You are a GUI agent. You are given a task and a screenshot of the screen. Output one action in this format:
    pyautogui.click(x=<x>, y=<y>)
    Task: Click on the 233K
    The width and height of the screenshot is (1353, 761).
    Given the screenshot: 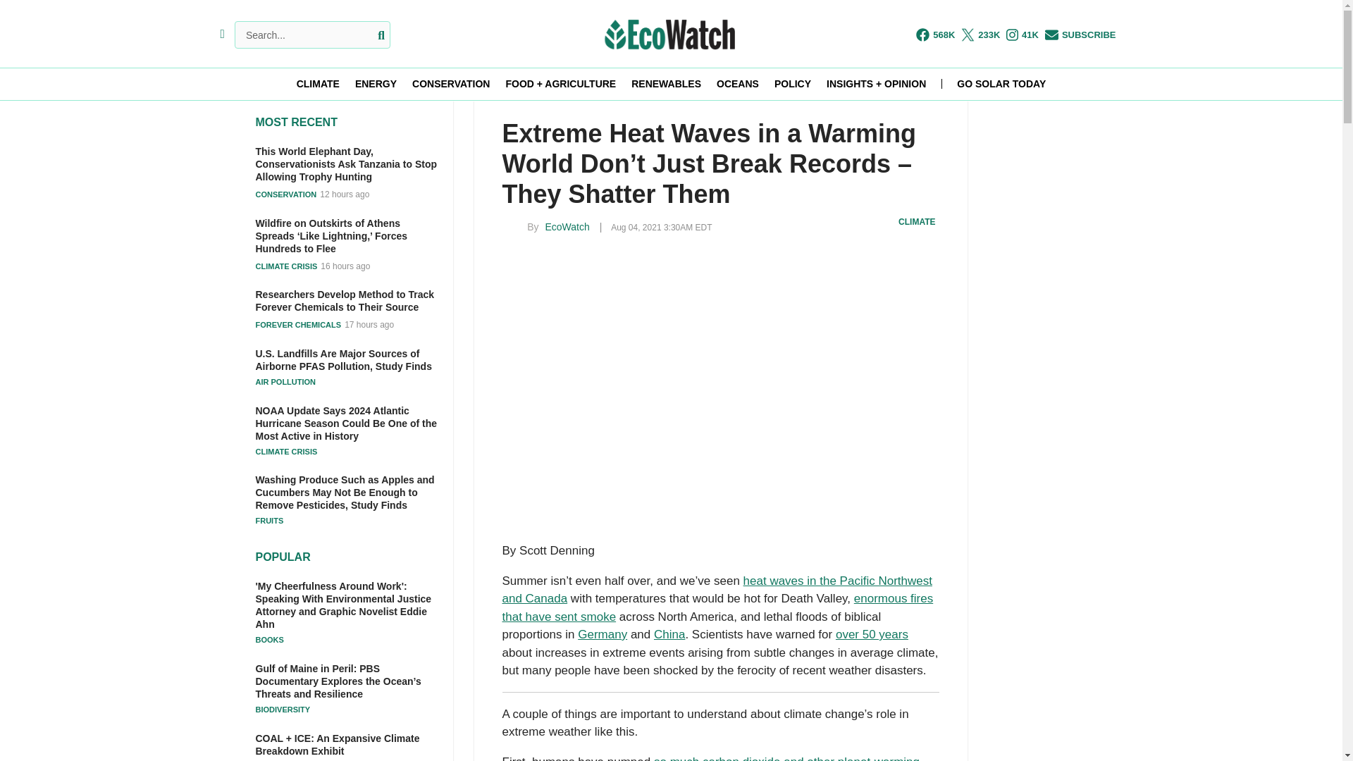 What is the action you would take?
    pyautogui.click(x=980, y=35)
    